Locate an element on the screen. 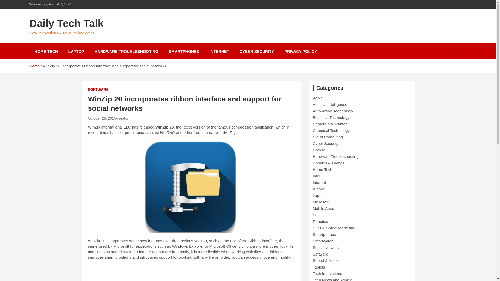 The width and height of the screenshot is (500, 281). INTERNET is located at coordinates (219, 51).